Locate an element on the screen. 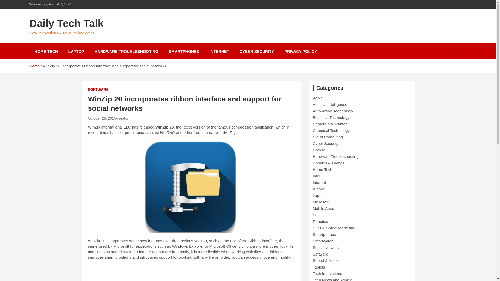 The width and height of the screenshot is (500, 281). INTERNET is located at coordinates (219, 51).